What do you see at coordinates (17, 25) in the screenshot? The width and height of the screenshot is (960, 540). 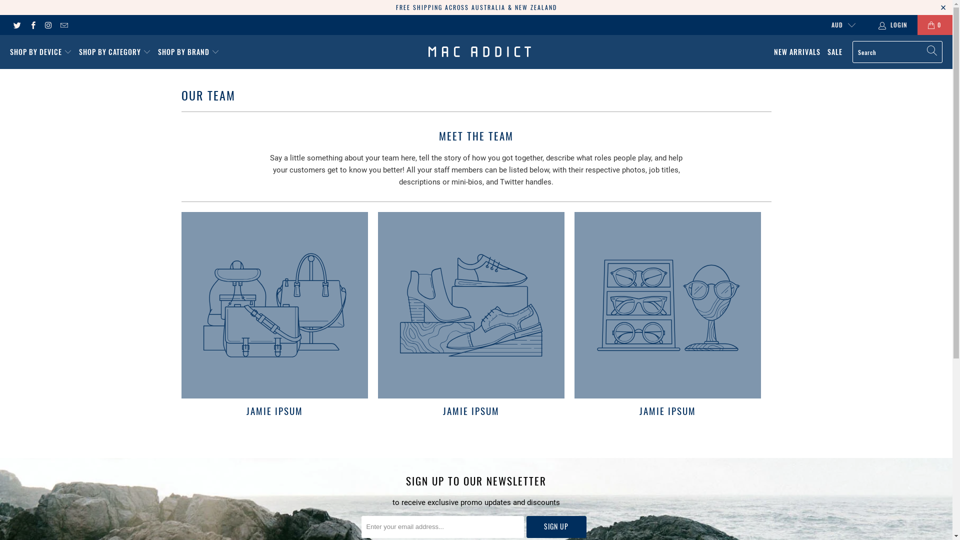 I see `Mac Addict on Twitter` at bounding box center [17, 25].